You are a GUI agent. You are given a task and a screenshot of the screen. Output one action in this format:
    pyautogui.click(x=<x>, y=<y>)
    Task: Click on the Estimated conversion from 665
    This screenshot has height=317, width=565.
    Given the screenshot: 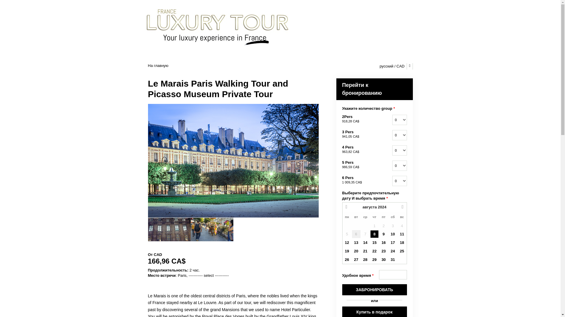 What is the action you would take?
    pyautogui.click(x=351, y=182)
    